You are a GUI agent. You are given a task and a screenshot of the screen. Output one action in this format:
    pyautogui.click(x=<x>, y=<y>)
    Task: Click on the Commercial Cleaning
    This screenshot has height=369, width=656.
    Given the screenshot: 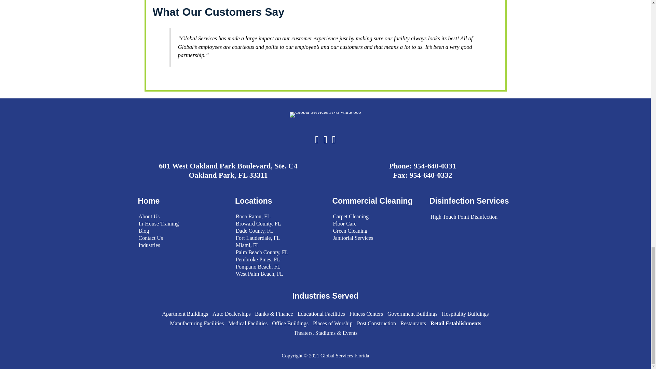 What is the action you would take?
    pyautogui.click(x=372, y=201)
    